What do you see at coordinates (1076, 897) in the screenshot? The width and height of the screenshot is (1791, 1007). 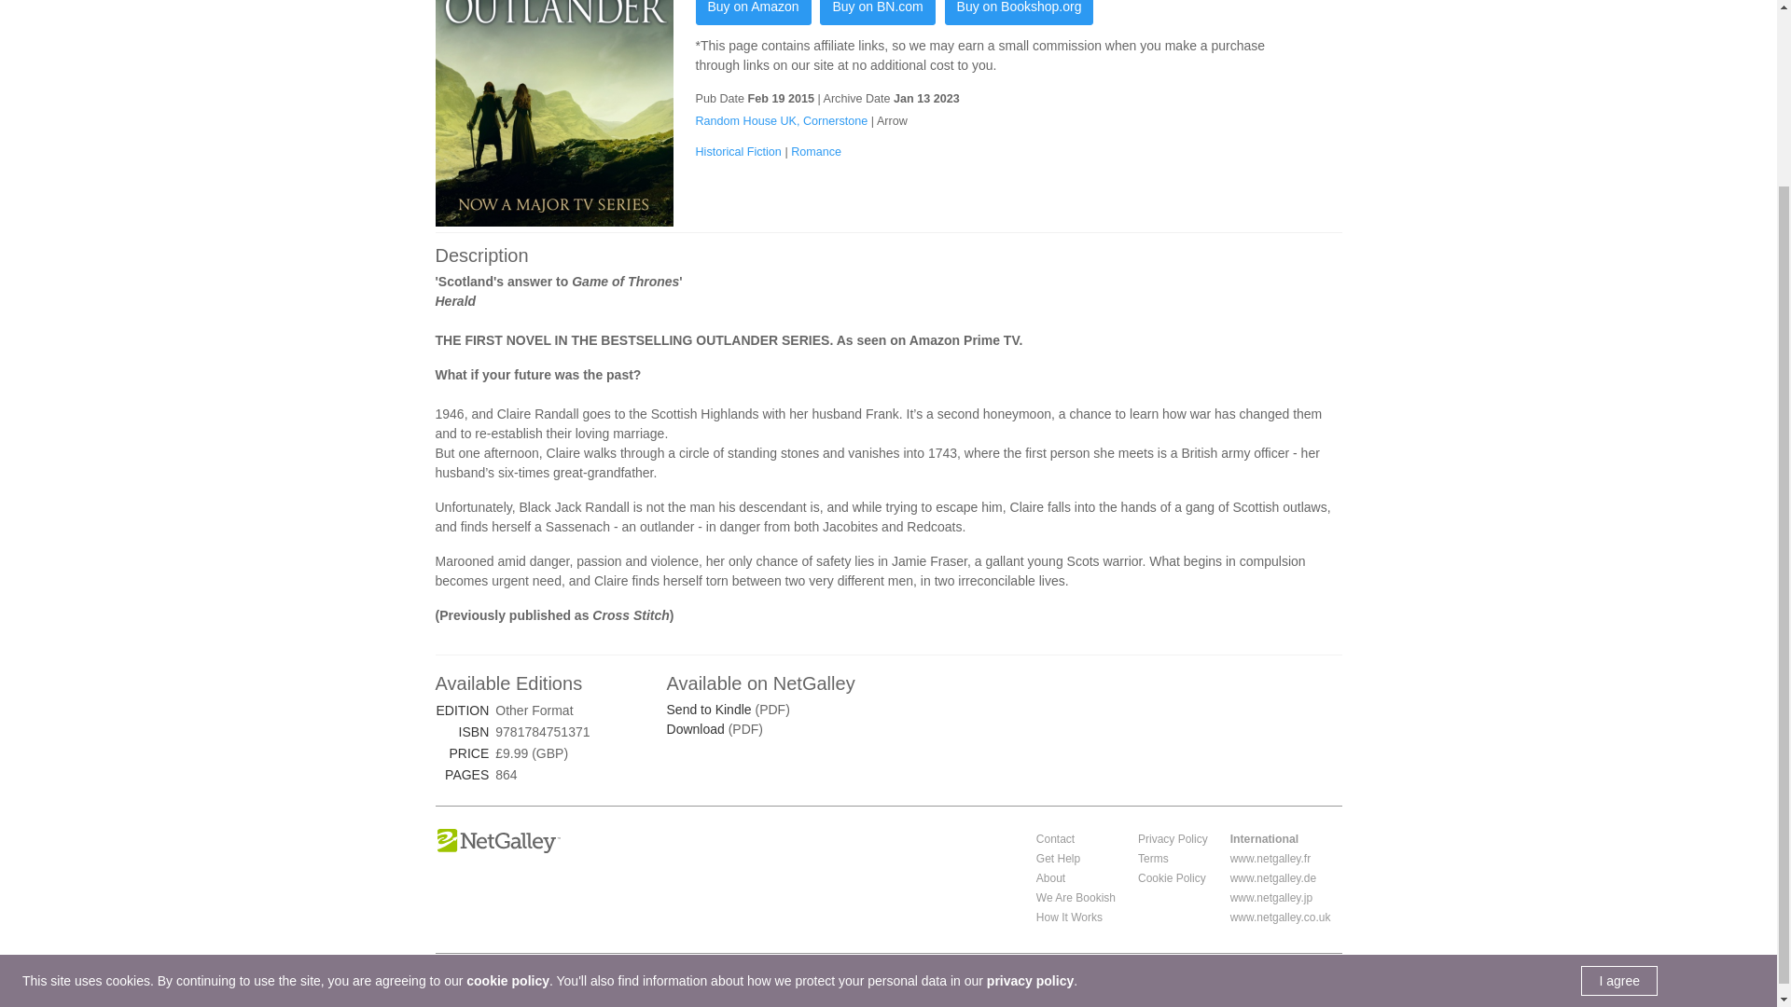 I see `We Are Bookish` at bounding box center [1076, 897].